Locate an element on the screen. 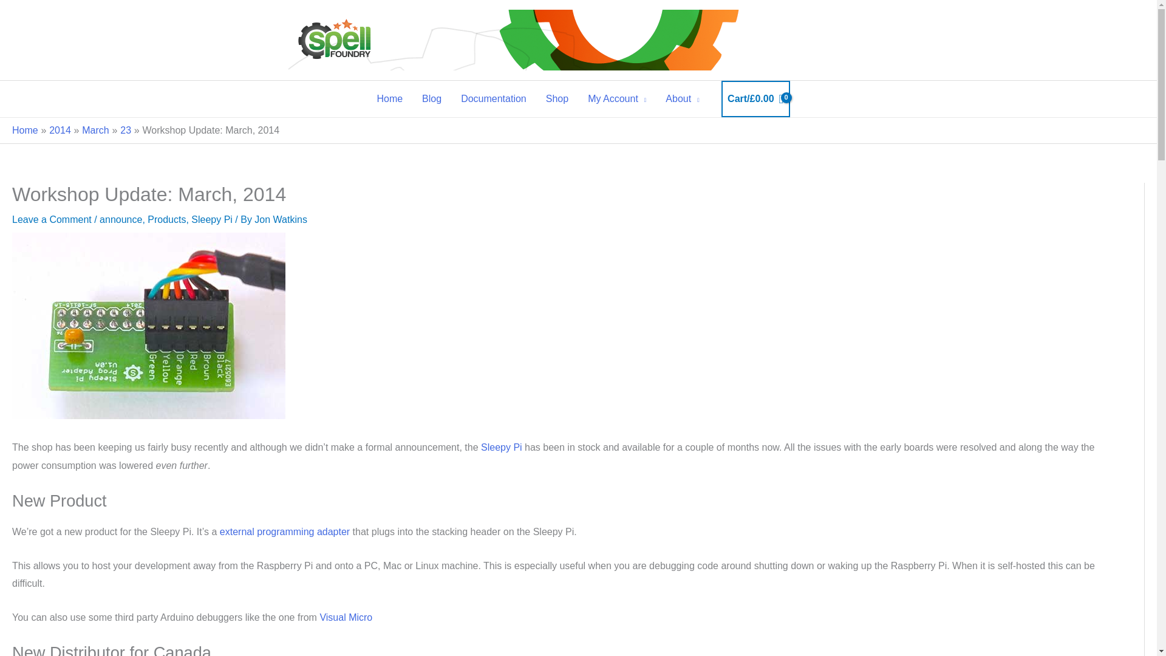  Visual Micro Debugger is located at coordinates (346, 617).